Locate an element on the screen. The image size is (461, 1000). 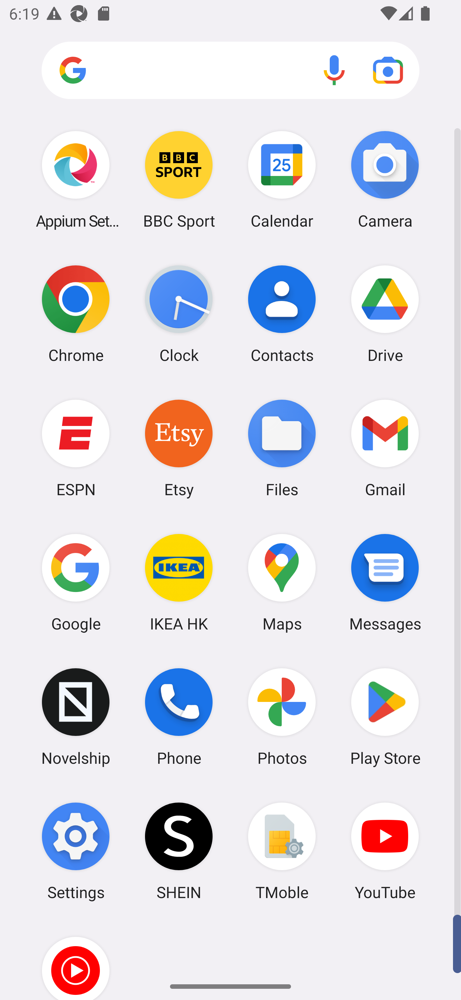
YouTube is located at coordinates (385, 851).